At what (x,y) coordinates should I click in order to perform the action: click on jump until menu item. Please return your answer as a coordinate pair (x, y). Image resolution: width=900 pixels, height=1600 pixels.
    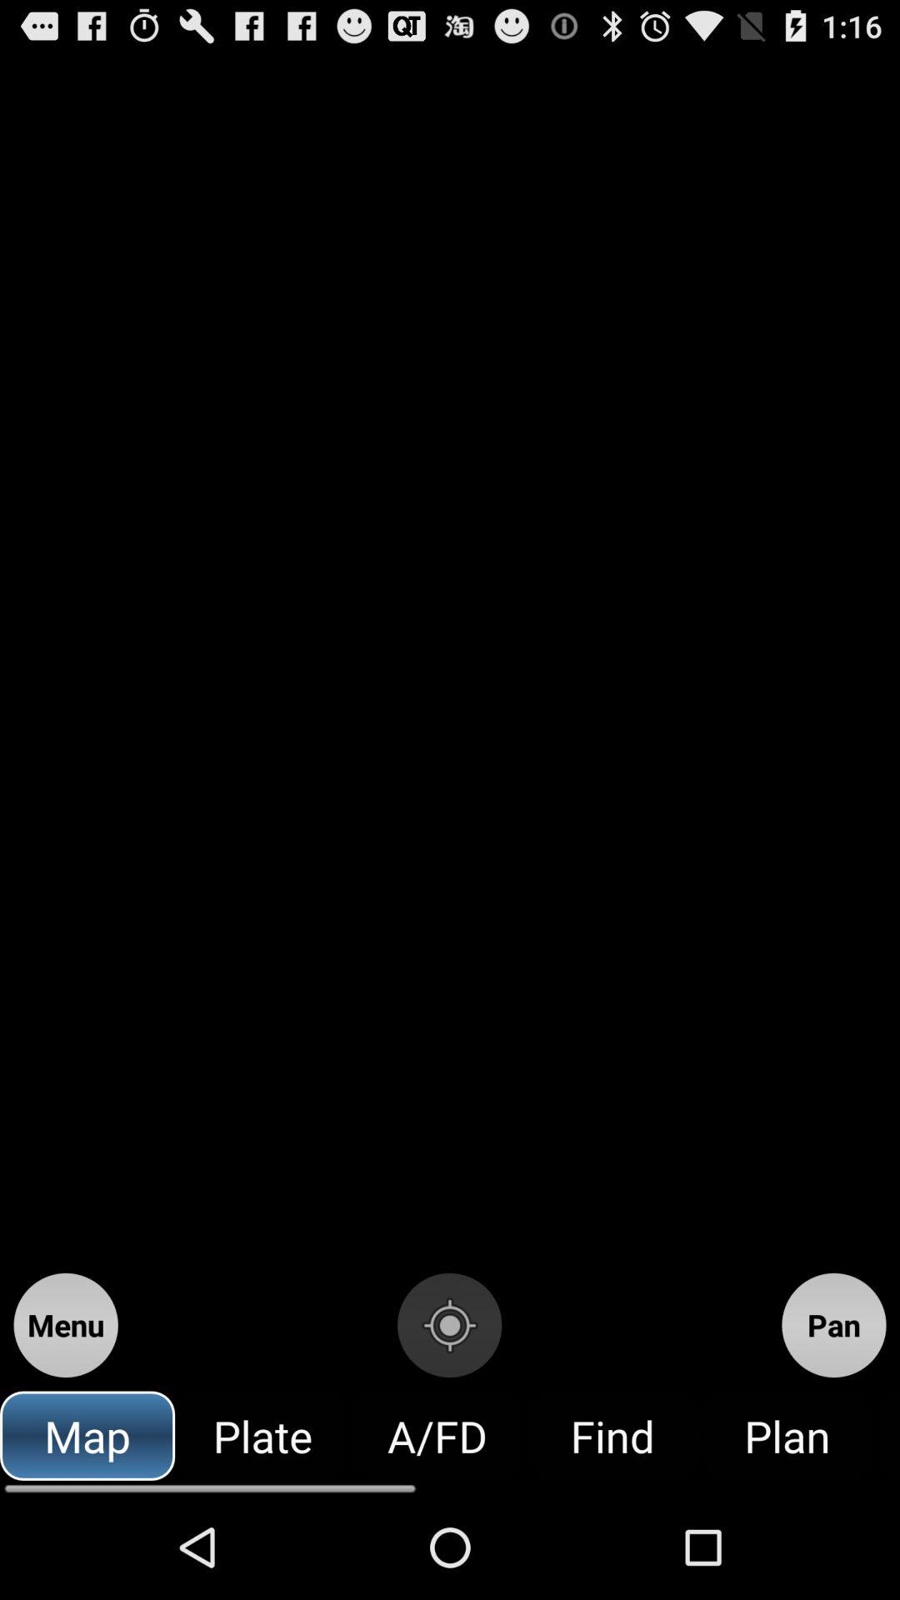
    Looking at the image, I should click on (65, 1325).